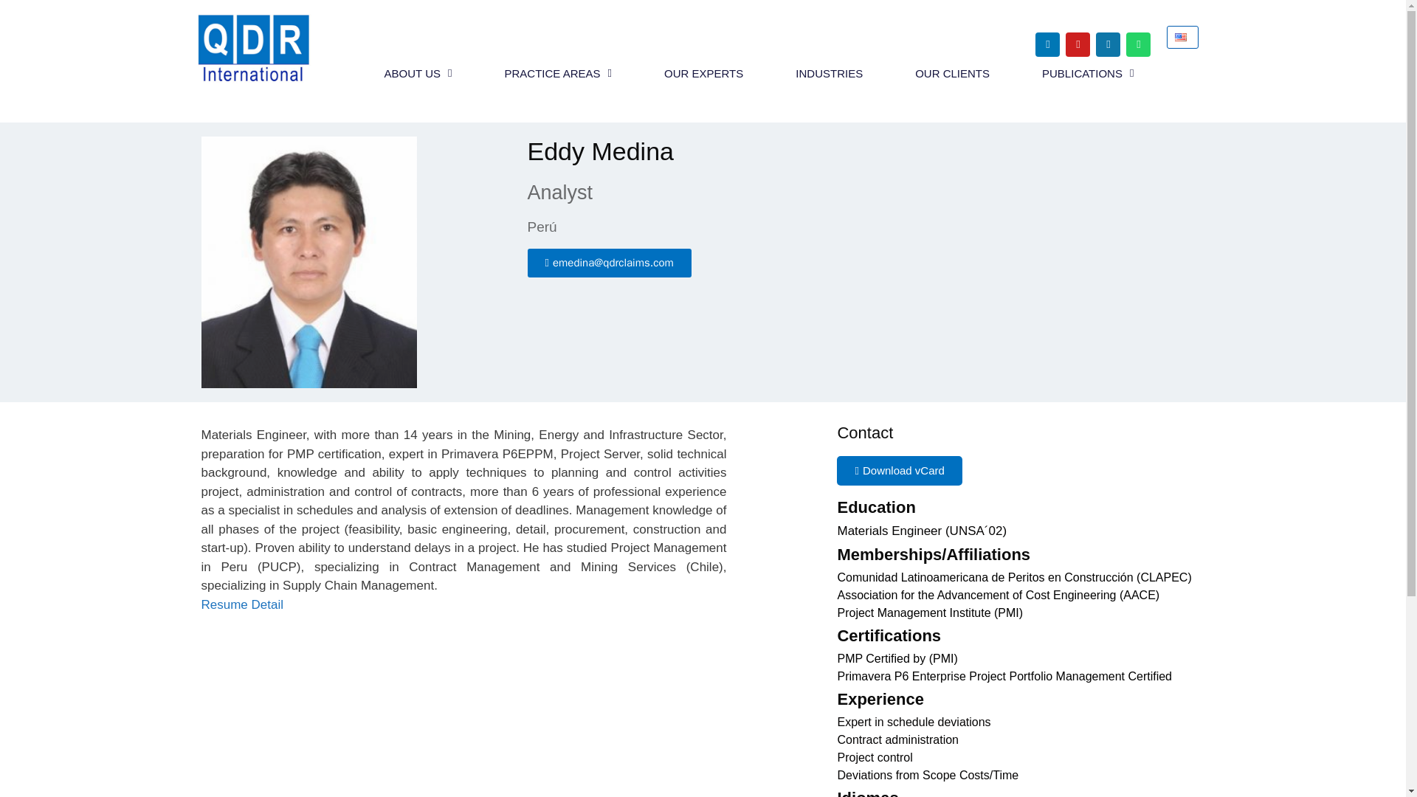 Image resolution: width=1417 pixels, height=797 pixels. I want to click on OUR CLIENTS, so click(952, 74).